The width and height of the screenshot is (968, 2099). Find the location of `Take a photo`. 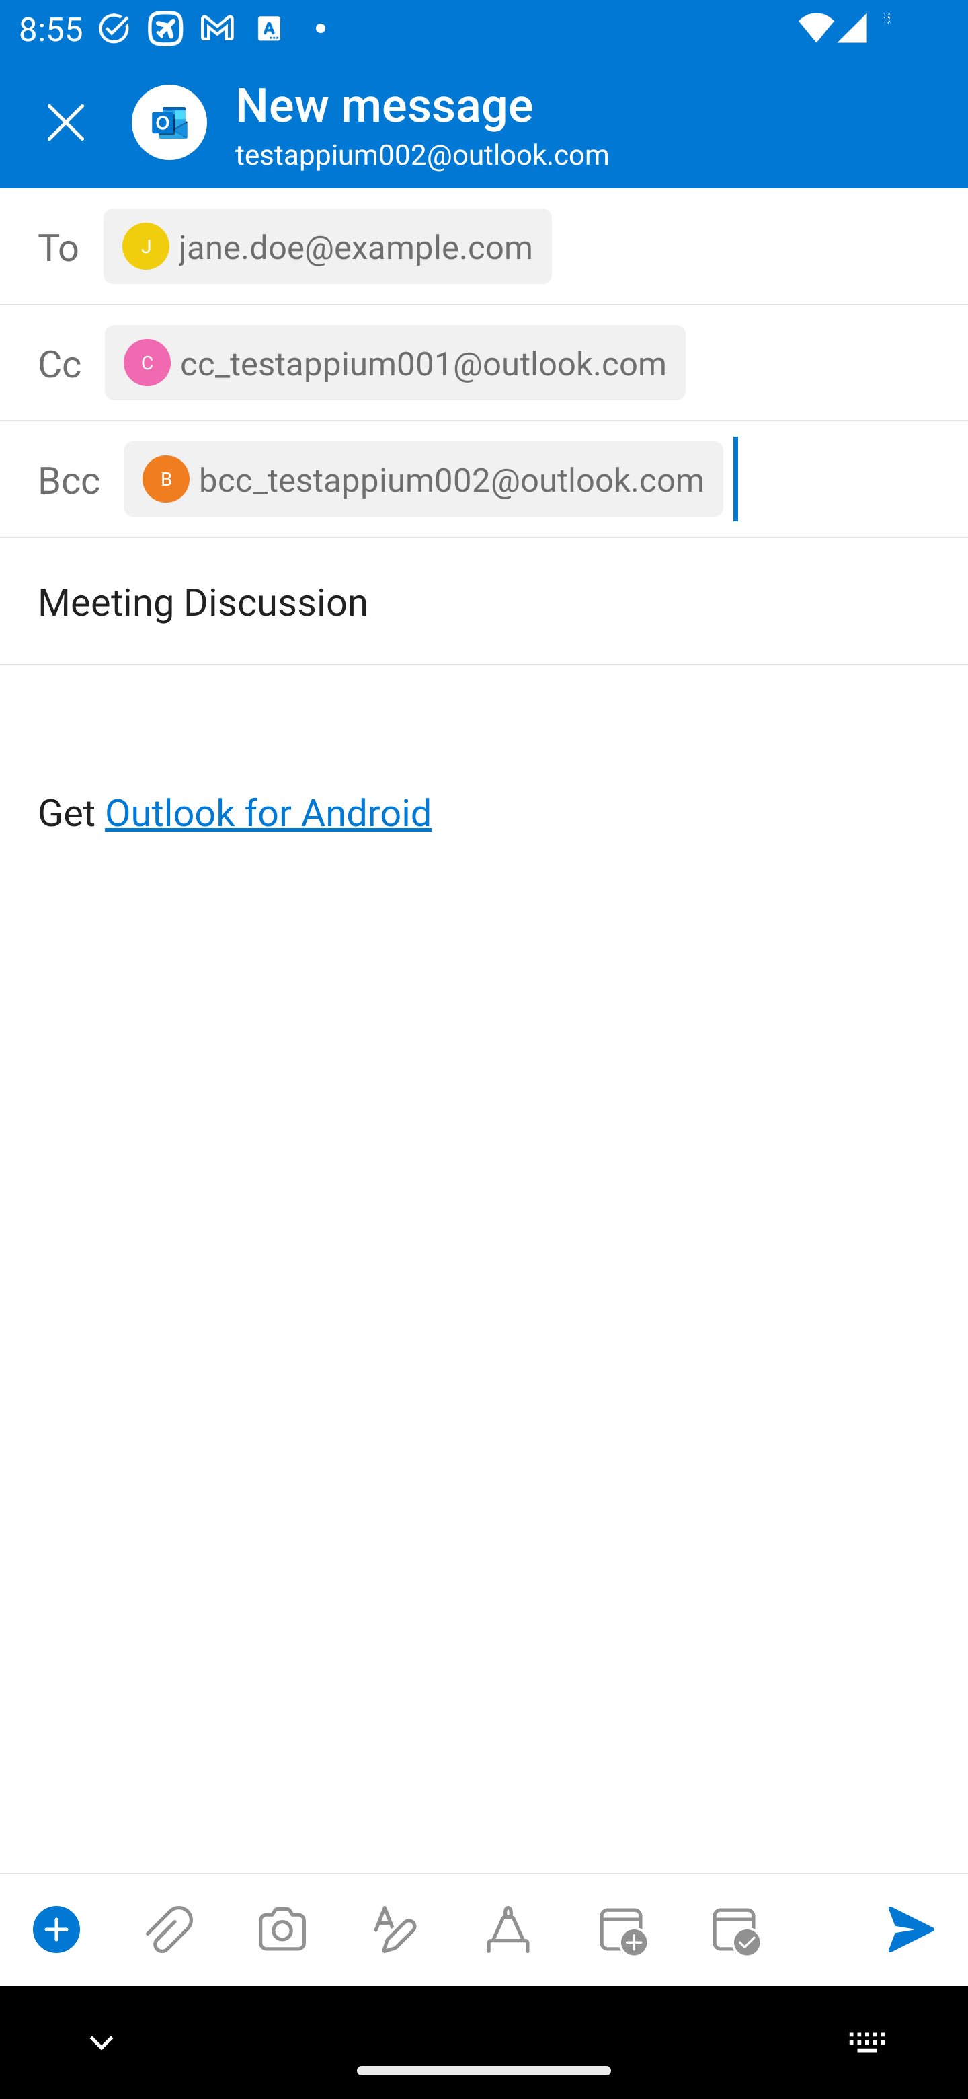

Take a photo is located at coordinates (282, 1929).